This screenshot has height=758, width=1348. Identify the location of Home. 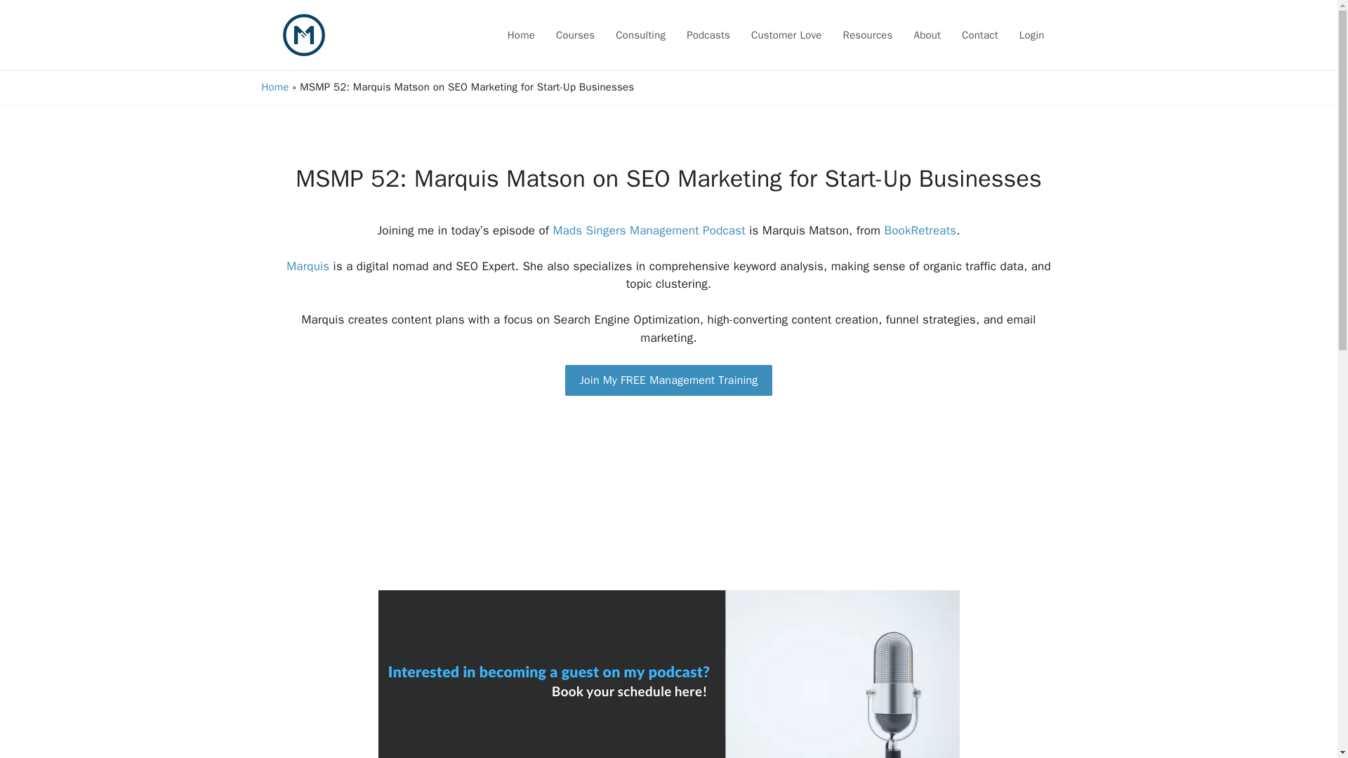
(275, 86).